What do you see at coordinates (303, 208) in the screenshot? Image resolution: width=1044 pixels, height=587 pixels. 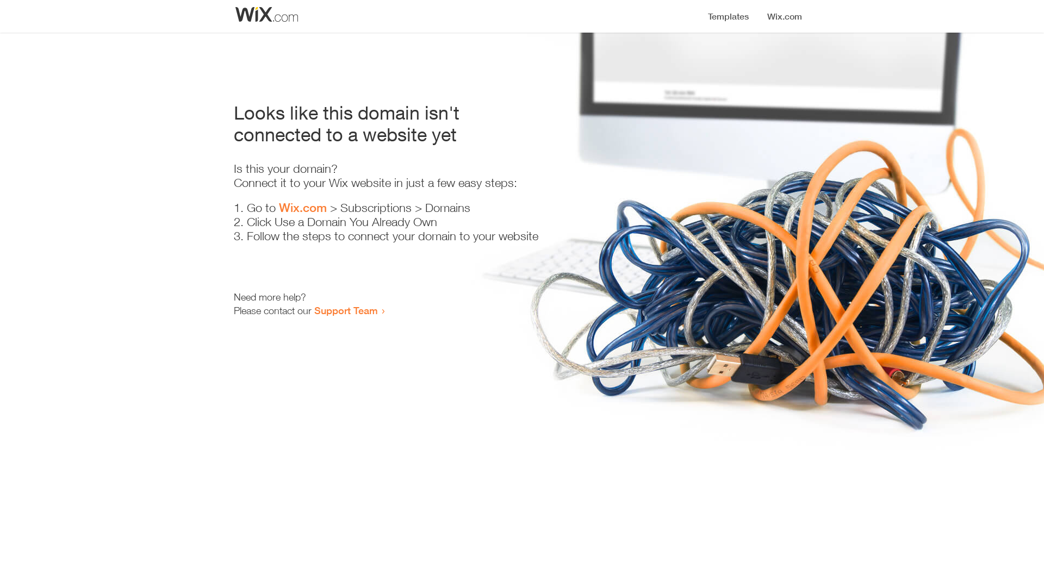 I see `Wix.com` at bounding box center [303, 208].